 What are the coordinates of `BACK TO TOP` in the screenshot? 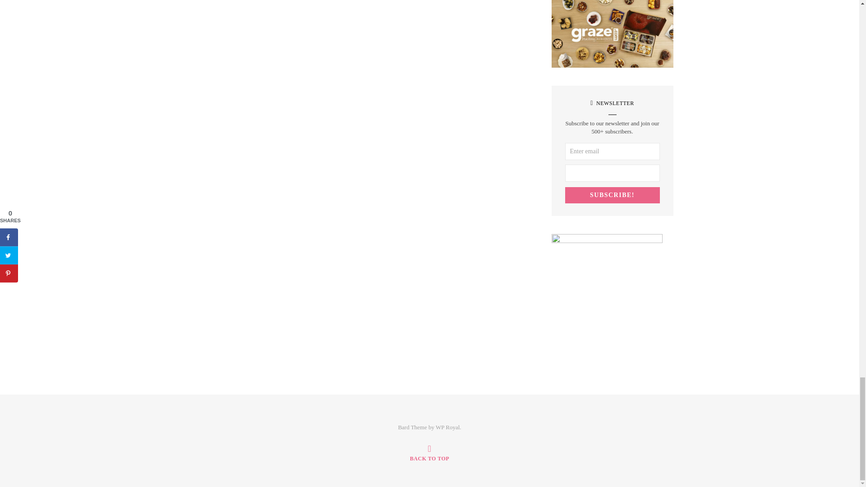 It's located at (429, 453).